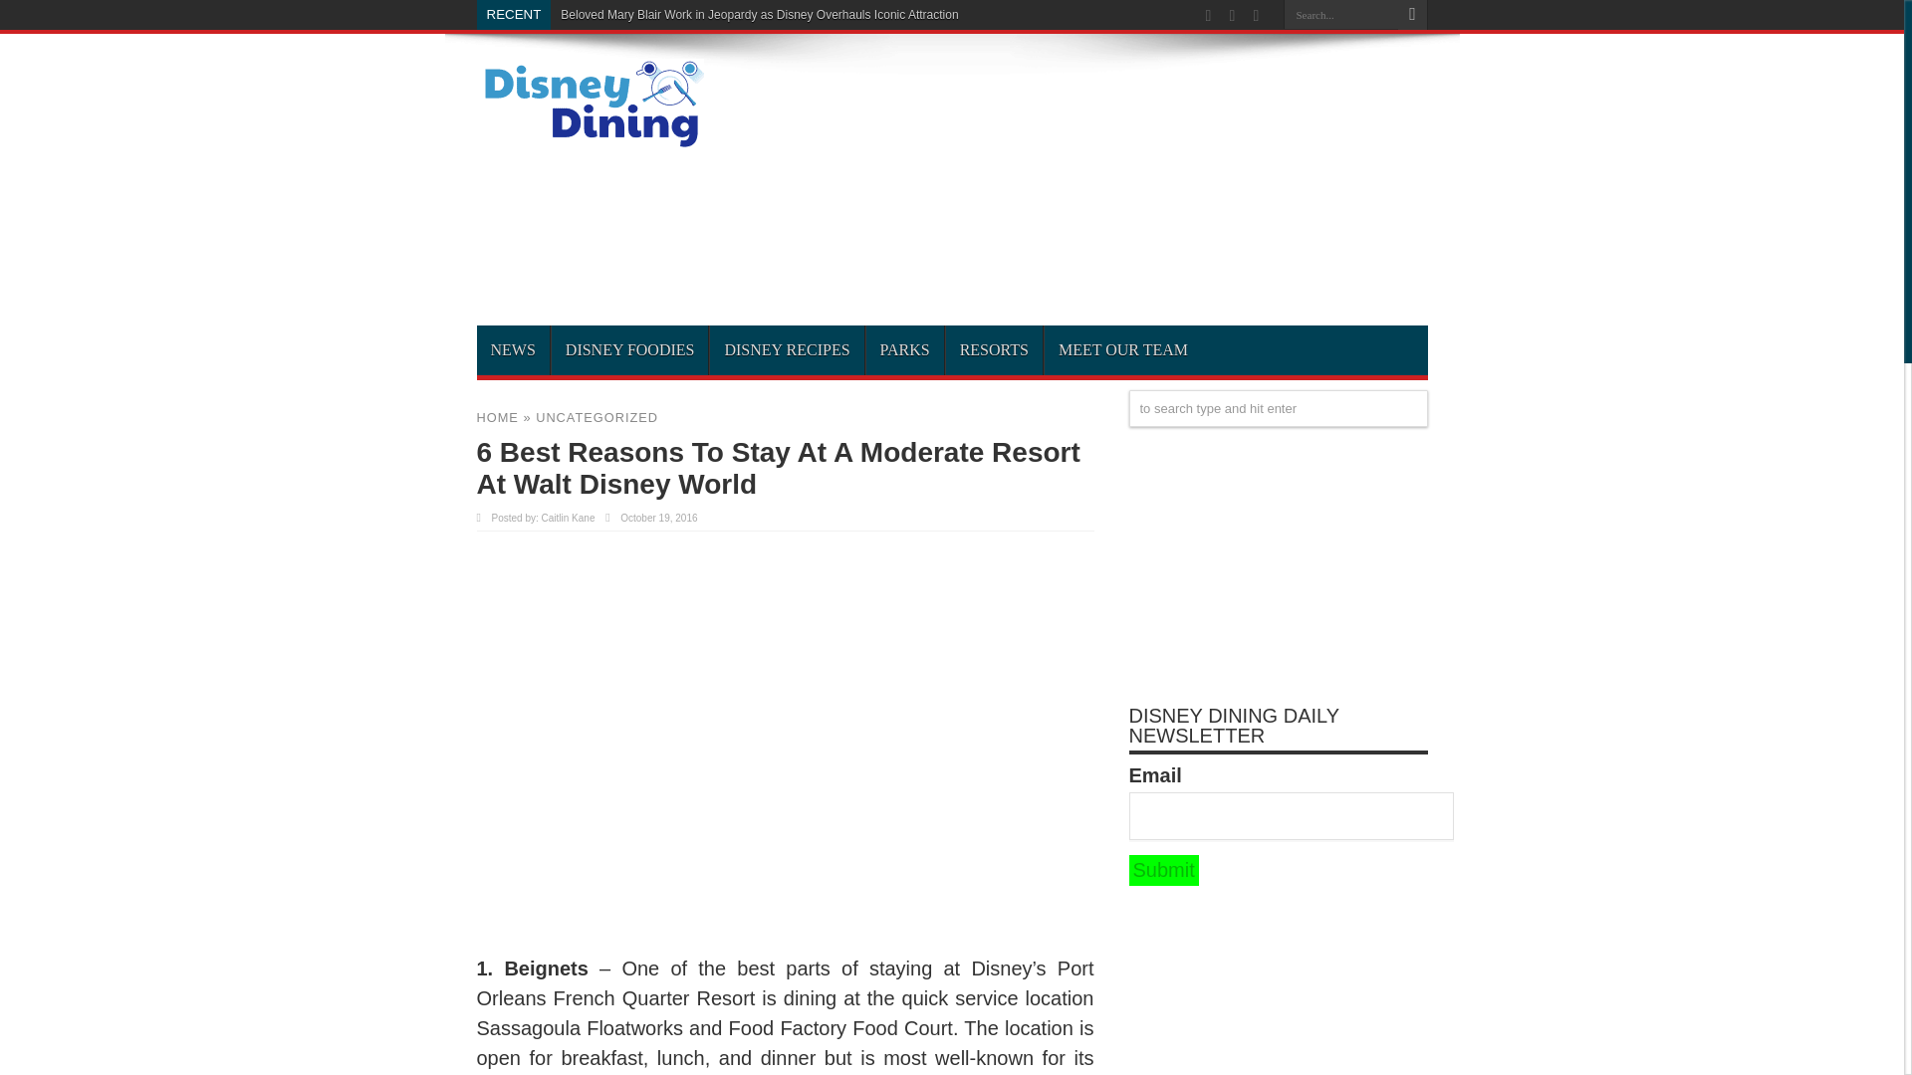  Describe the element at coordinates (512, 350) in the screenshot. I see `NEWS` at that location.